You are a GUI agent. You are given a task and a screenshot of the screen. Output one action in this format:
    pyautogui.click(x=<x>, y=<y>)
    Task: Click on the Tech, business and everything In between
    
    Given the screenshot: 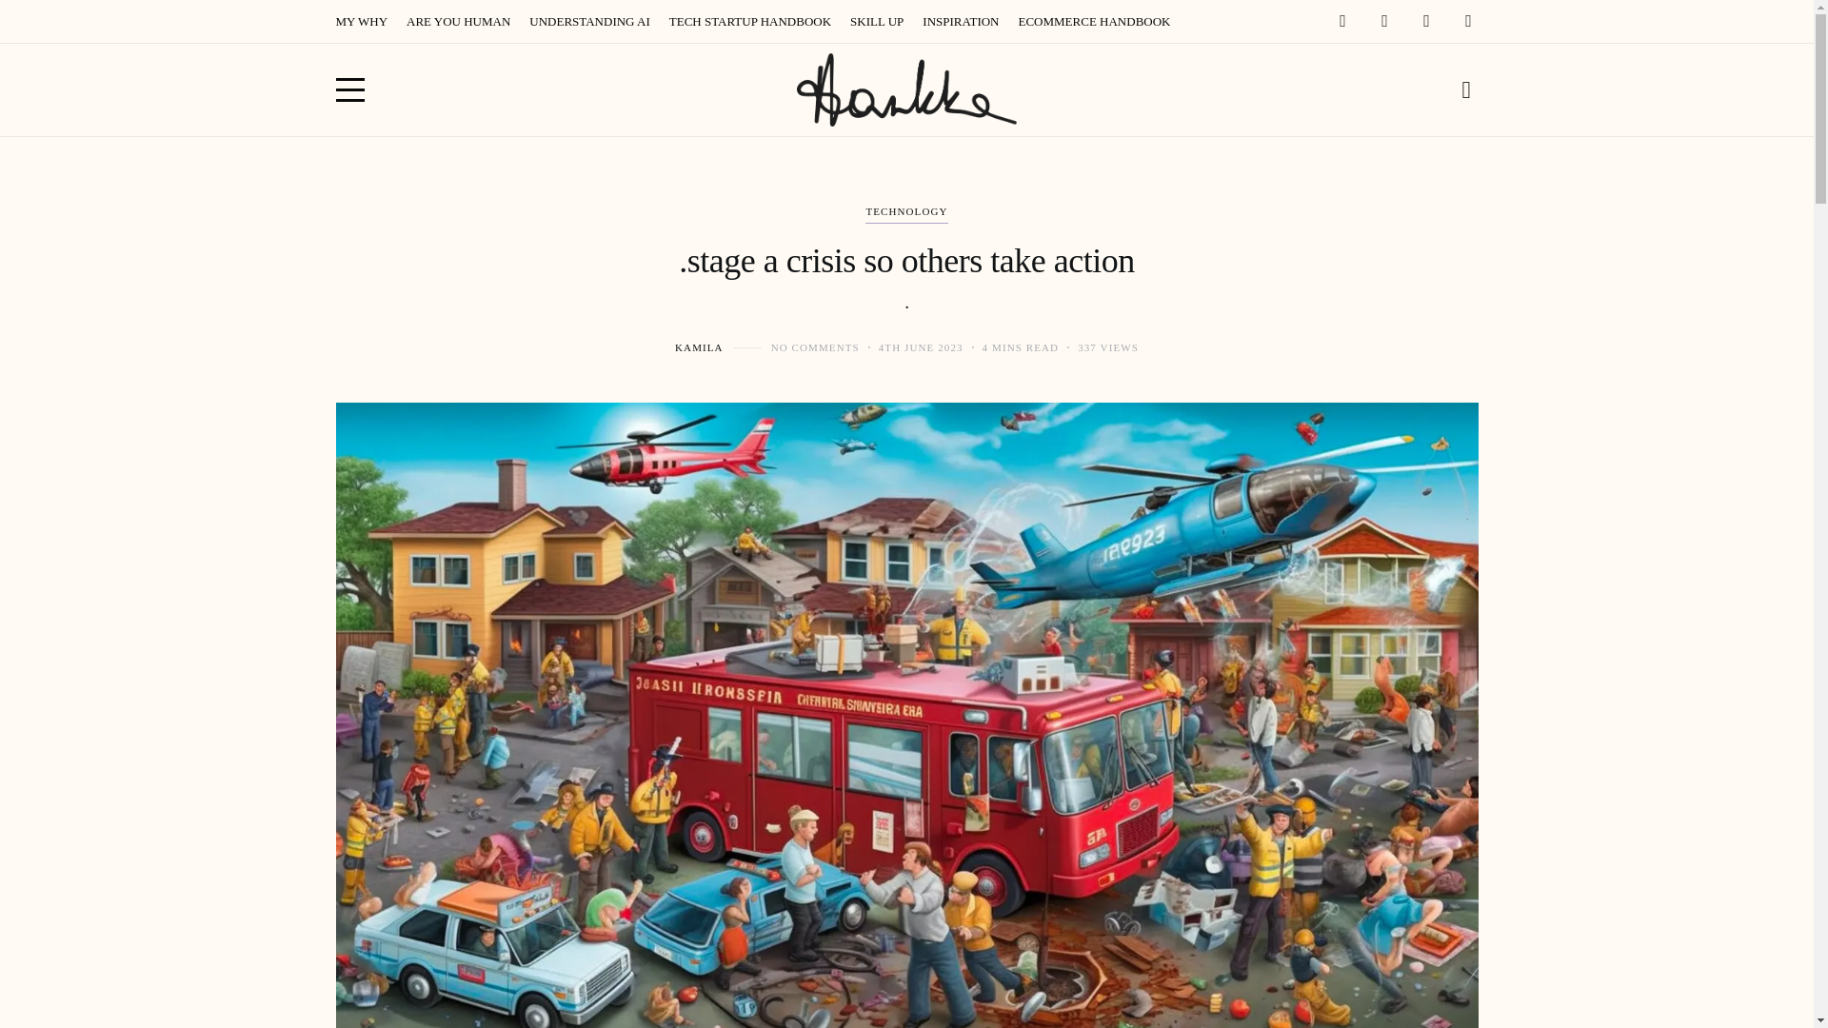 What is the action you would take?
    pyautogui.click(x=906, y=89)
    